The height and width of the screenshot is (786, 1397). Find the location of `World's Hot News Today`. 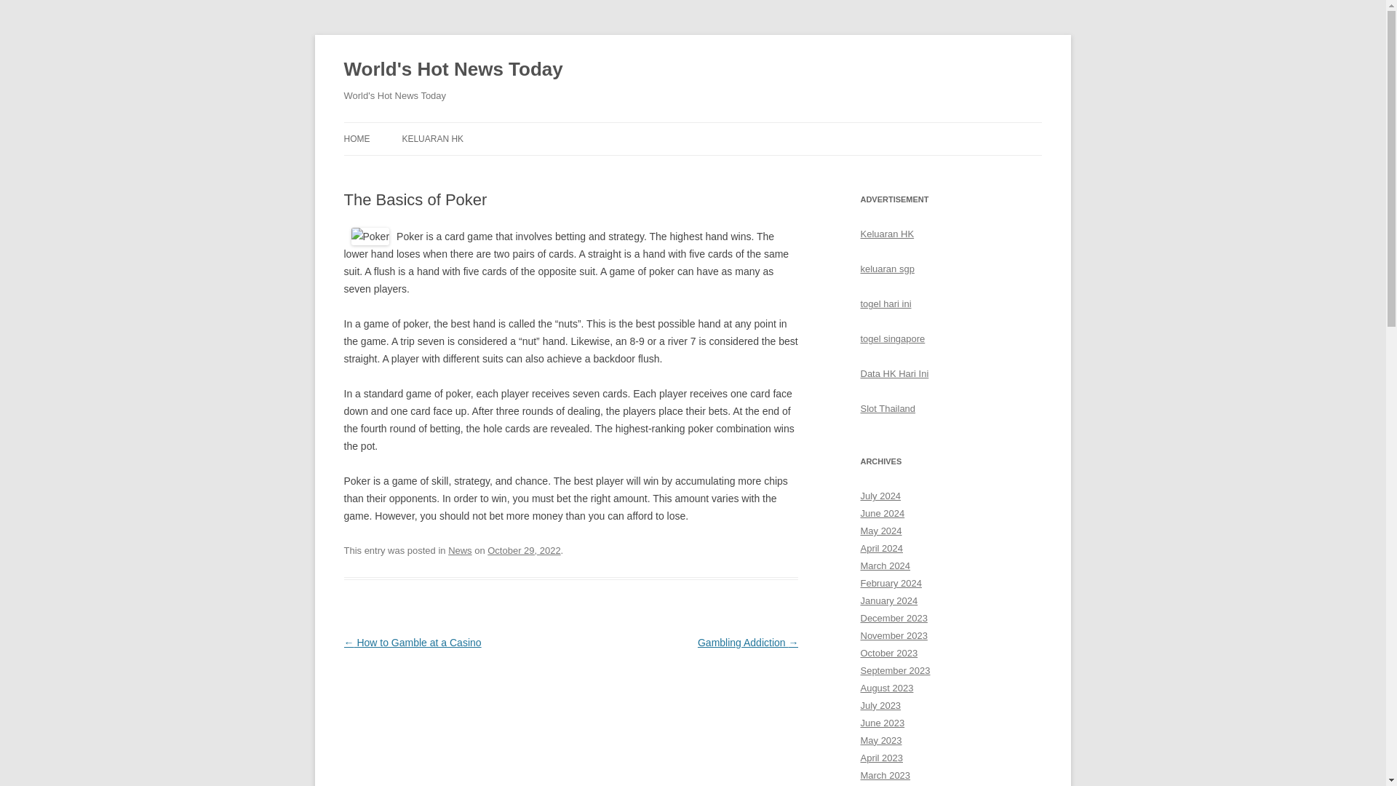

World's Hot News Today is located at coordinates (453, 70).